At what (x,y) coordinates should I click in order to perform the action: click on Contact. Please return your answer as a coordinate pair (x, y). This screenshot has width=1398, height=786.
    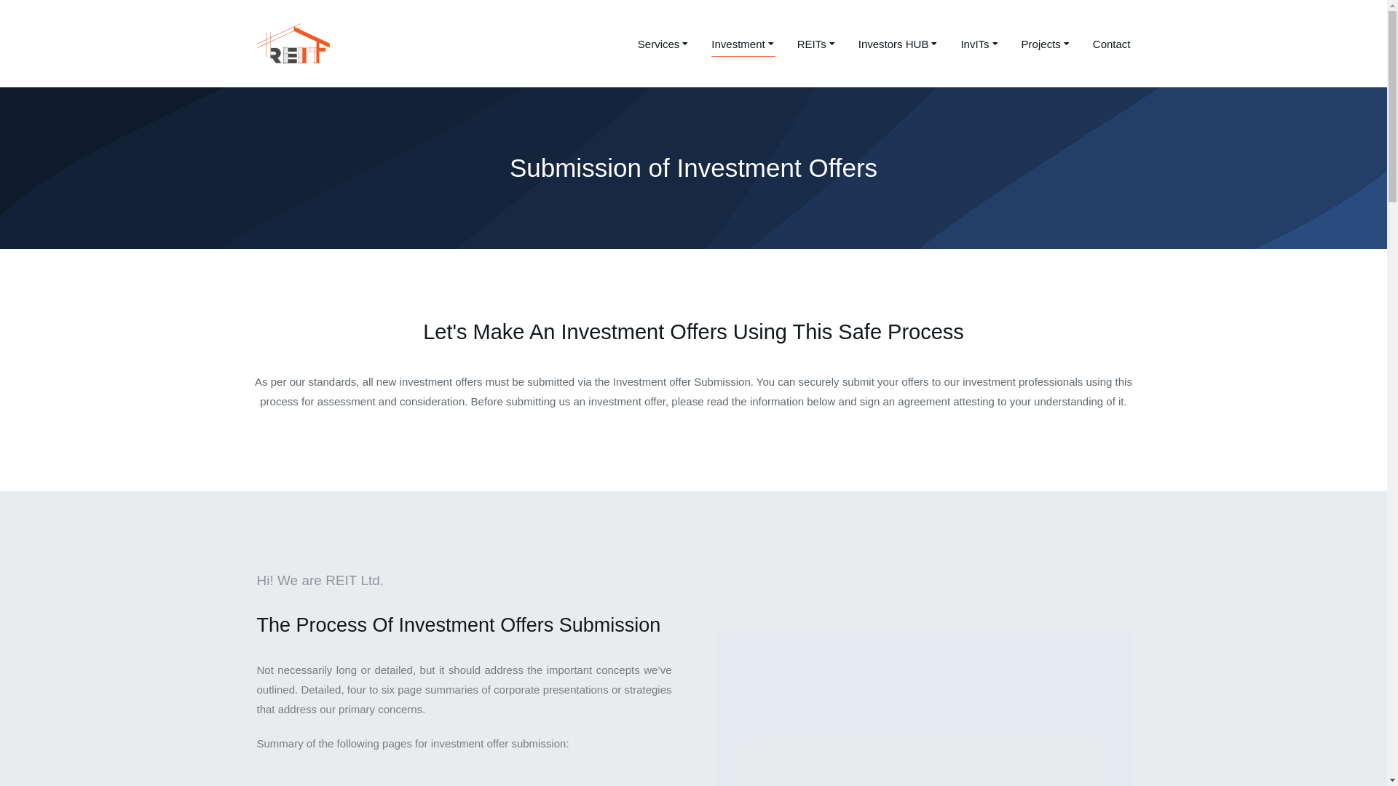
    Looking at the image, I should click on (1112, 44).